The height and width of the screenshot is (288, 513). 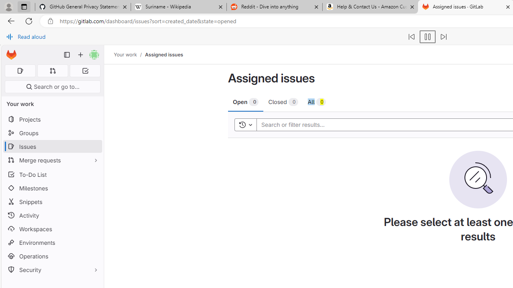 What do you see at coordinates (52, 160) in the screenshot?
I see `Merge requests` at bounding box center [52, 160].